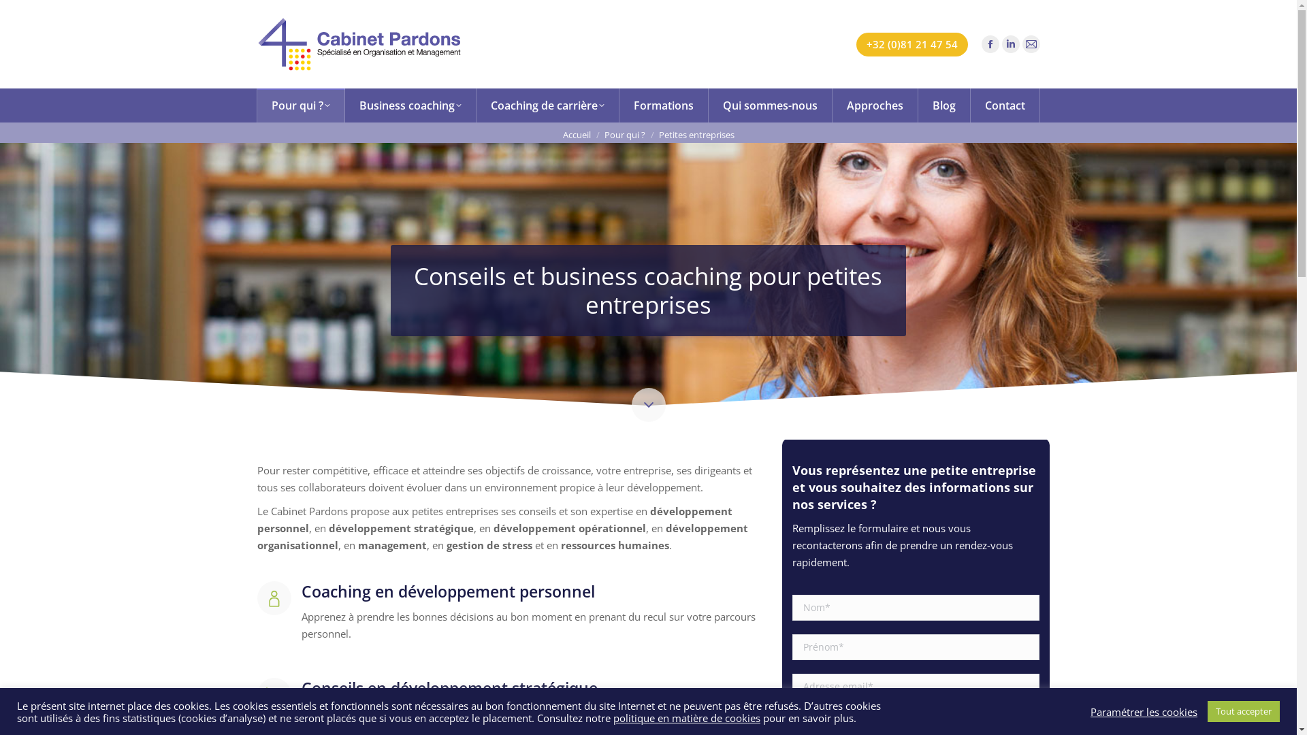  Describe the element at coordinates (282, 419) in the screenshot. I see `Accueil` at that location.